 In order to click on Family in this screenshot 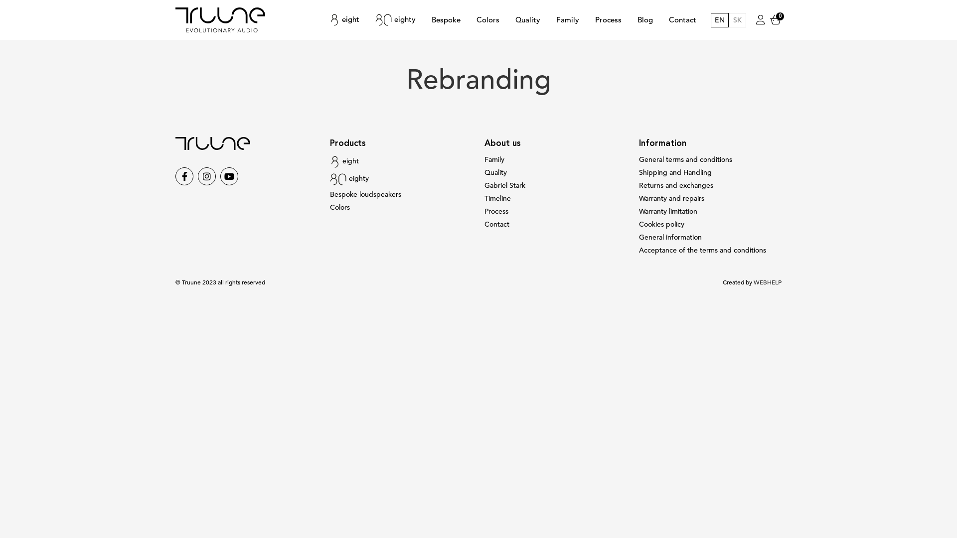, I will do `click(494, 159)`.